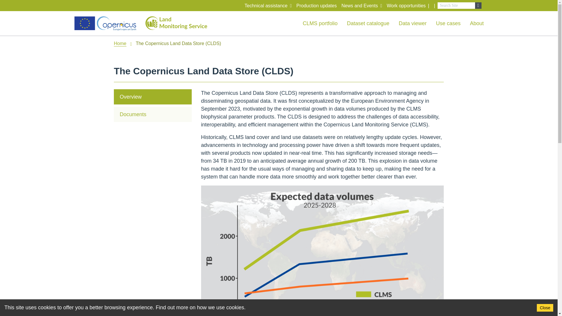 This screenshot has height=316, width=562. I want to click on Search, so click(456, 5).